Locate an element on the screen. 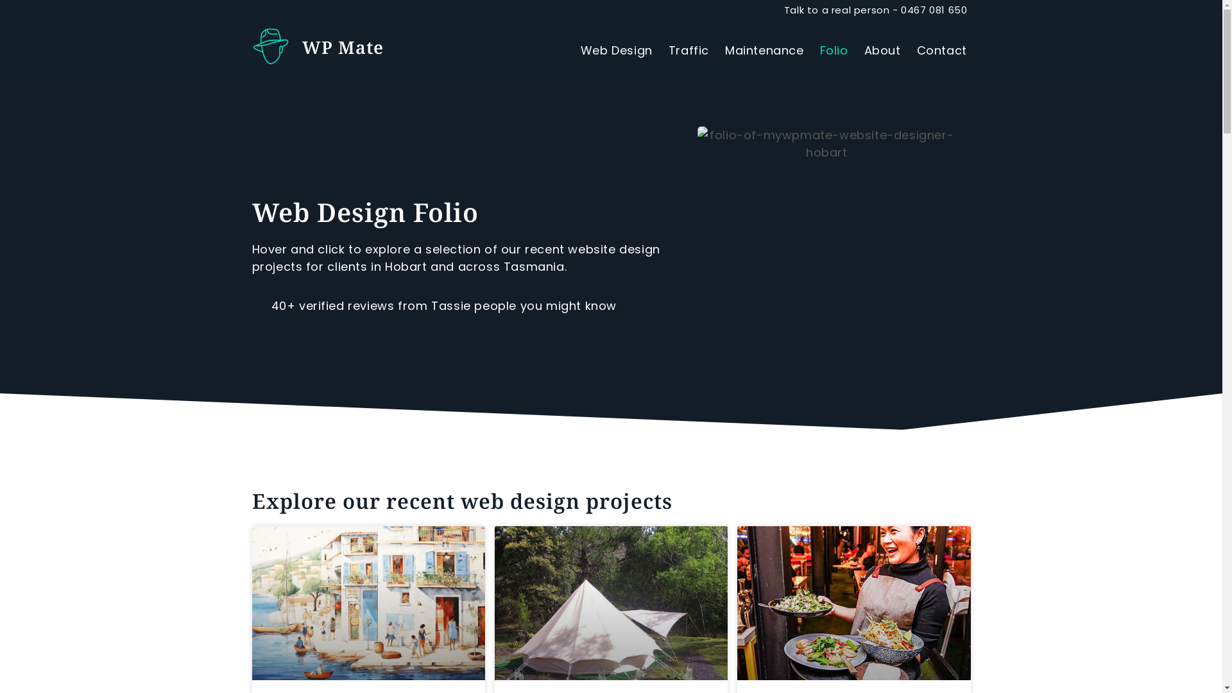 Image resolution: width=1232 pixels, height=693 pixels. About is located at coordinates (883, 51).